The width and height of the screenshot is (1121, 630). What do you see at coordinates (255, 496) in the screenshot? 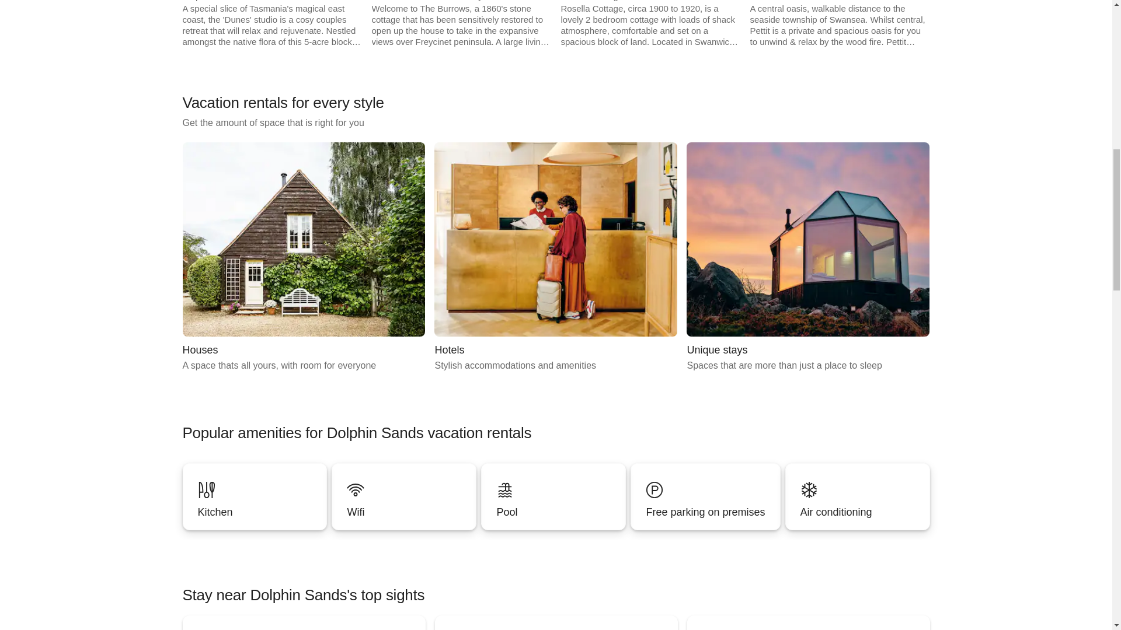
I see `Kitchen` at bounding box center [255, 496].